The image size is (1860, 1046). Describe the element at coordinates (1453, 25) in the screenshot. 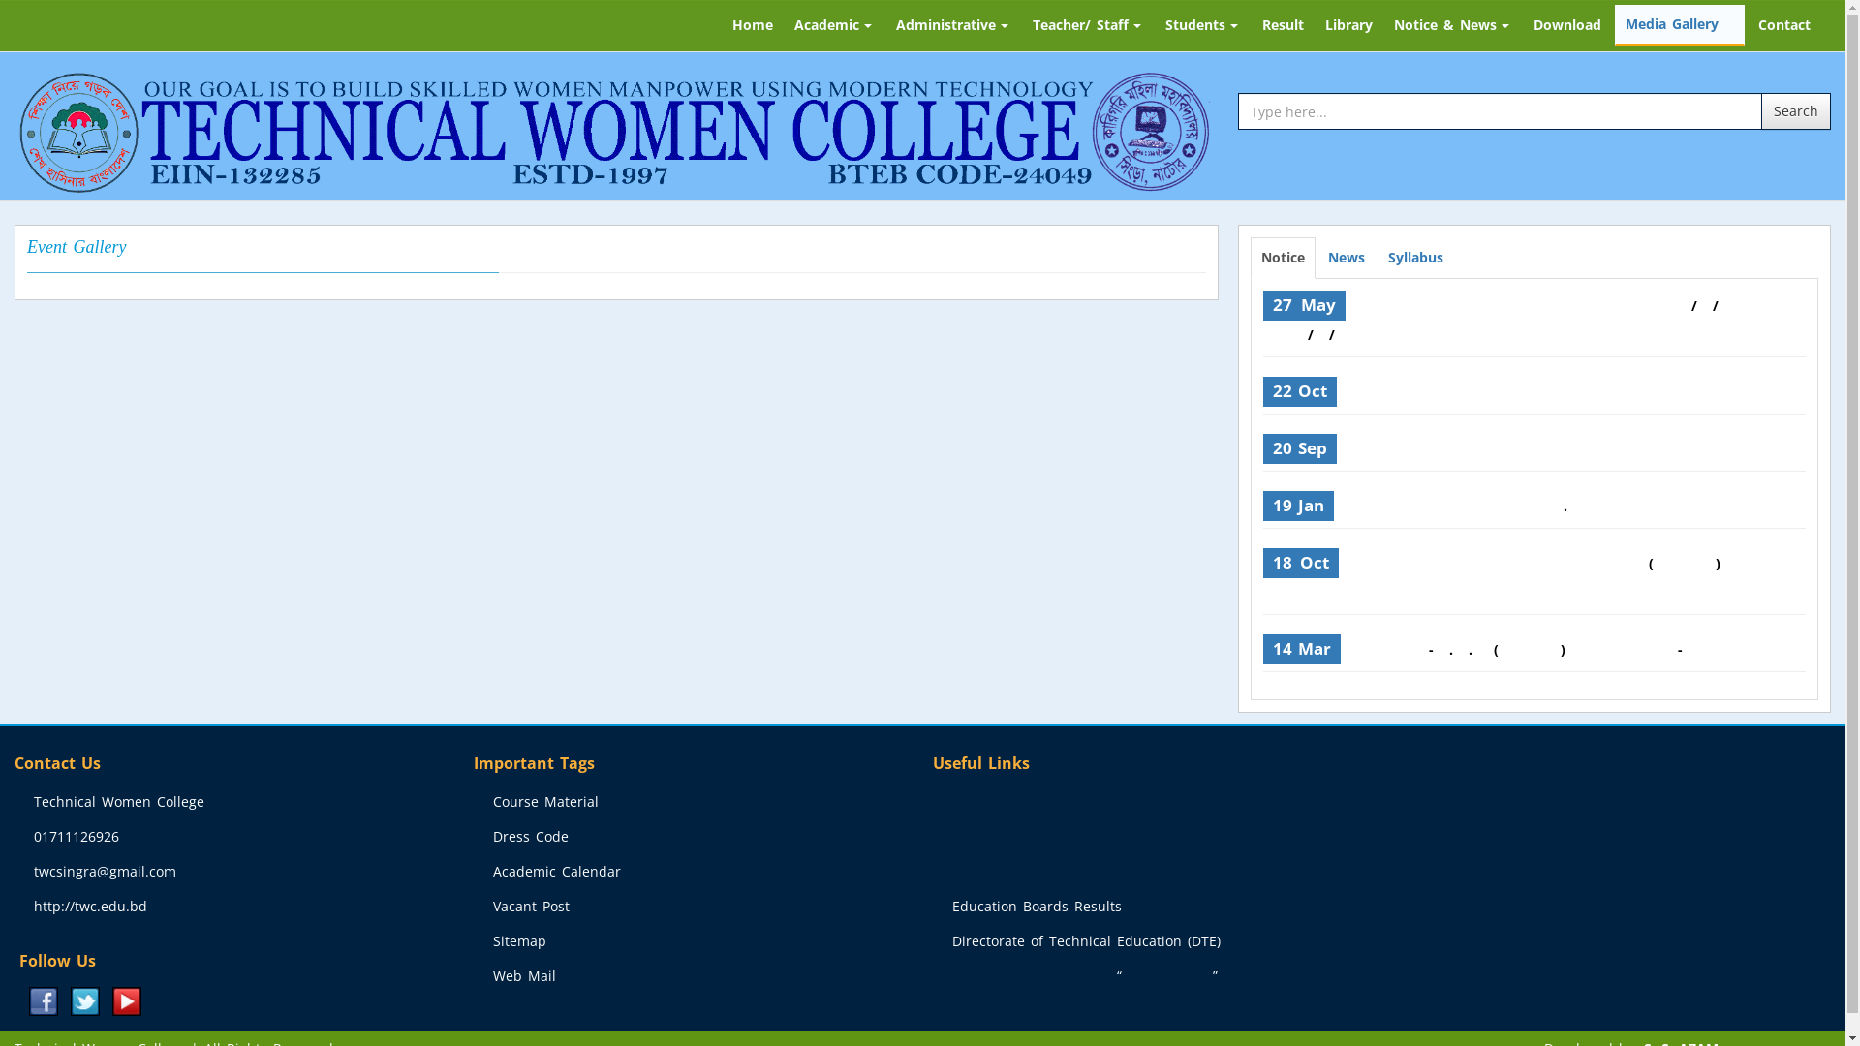

I see `Notice & News` at that location.